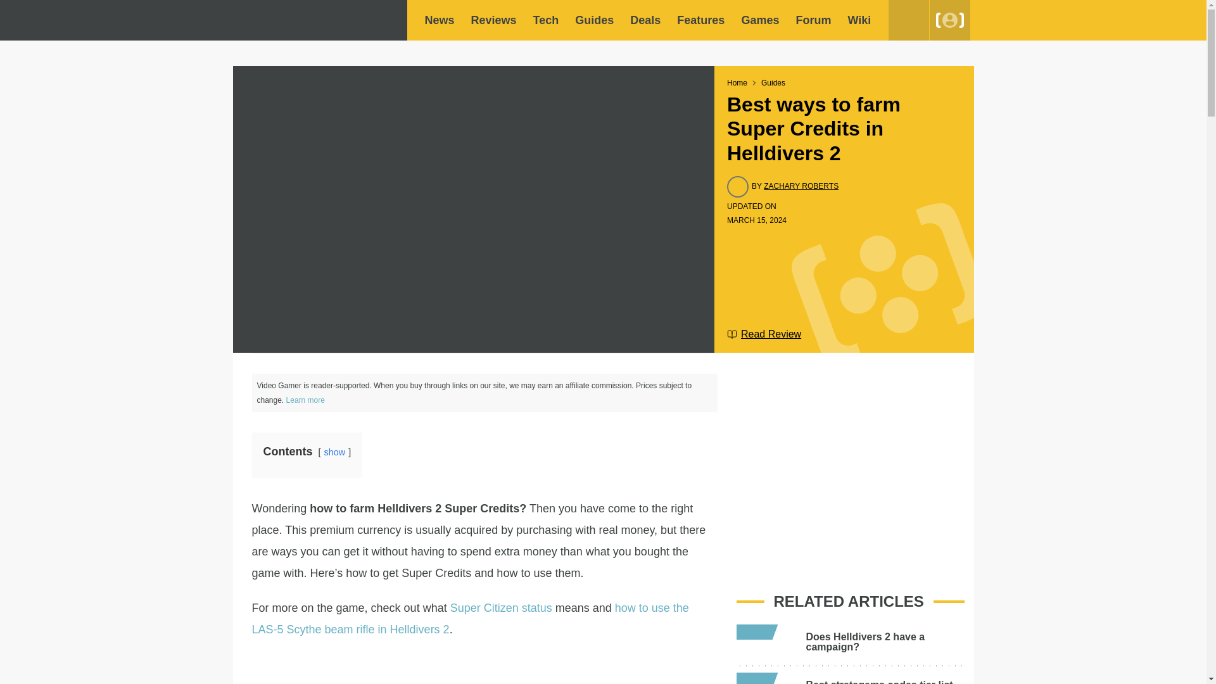 The width and height of the screenshot is (1216, 684). Describe the element at coordinates (764, 334) in the screenshot. I see `Read Review` at that location.